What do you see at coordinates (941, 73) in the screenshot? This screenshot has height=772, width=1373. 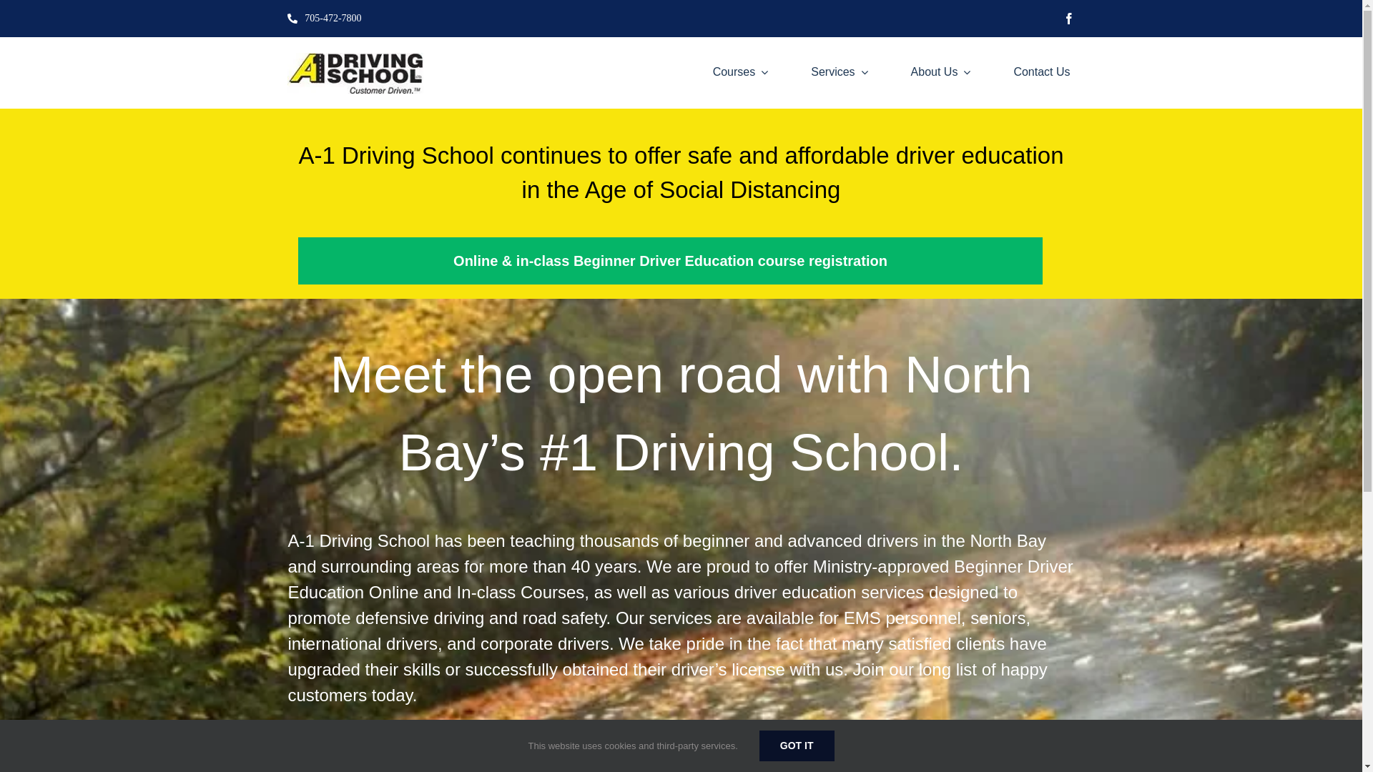 I see `About Us` at bounding box center [941, 73].